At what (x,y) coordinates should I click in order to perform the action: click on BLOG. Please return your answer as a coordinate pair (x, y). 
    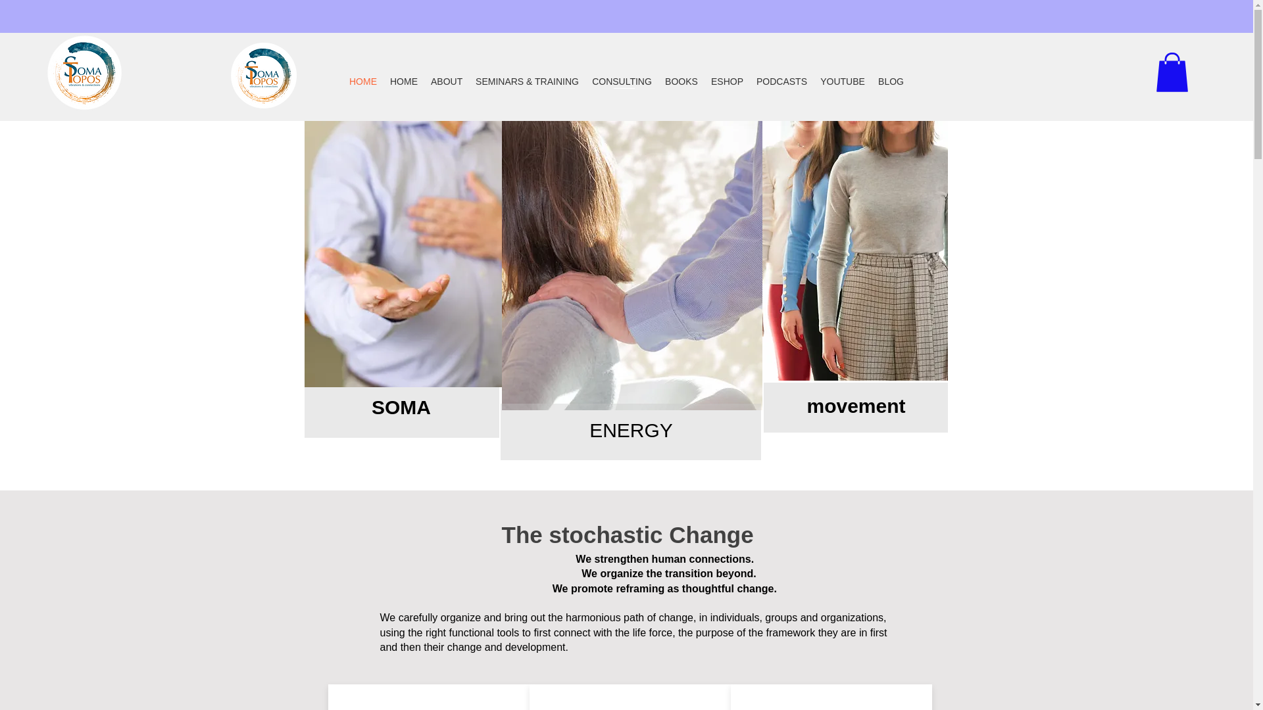
    Looking at the image, I should click on (891, 82).